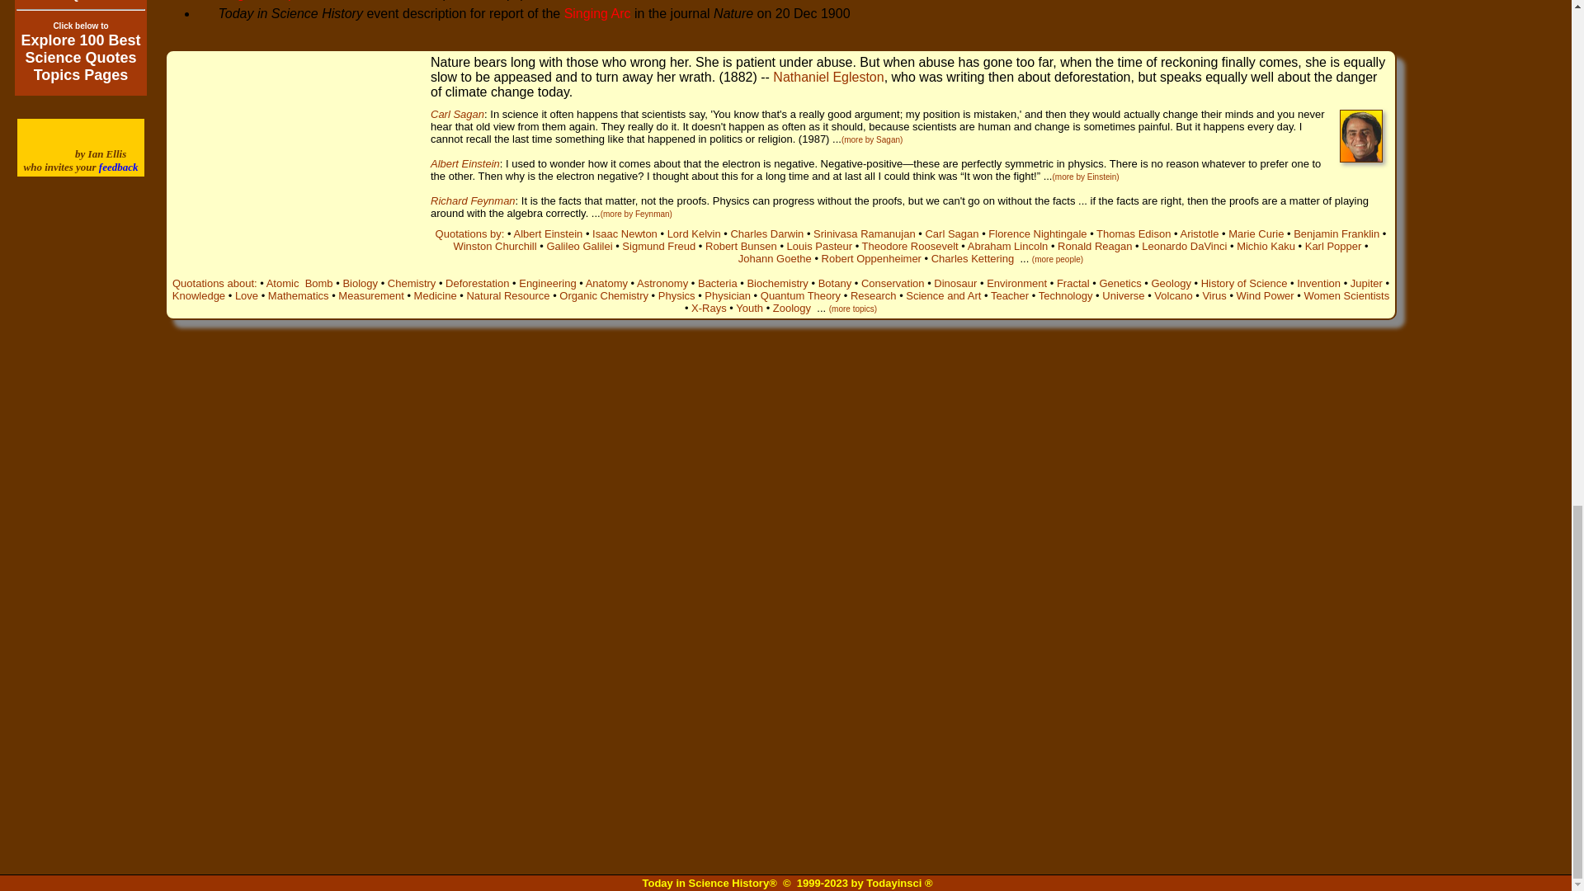 This screenshot has width=1584, height=891. What do you see at coordinates (828, 77) in the screenshot?
I see `Nathaniel Egleston` at bounding box center [828, 77].